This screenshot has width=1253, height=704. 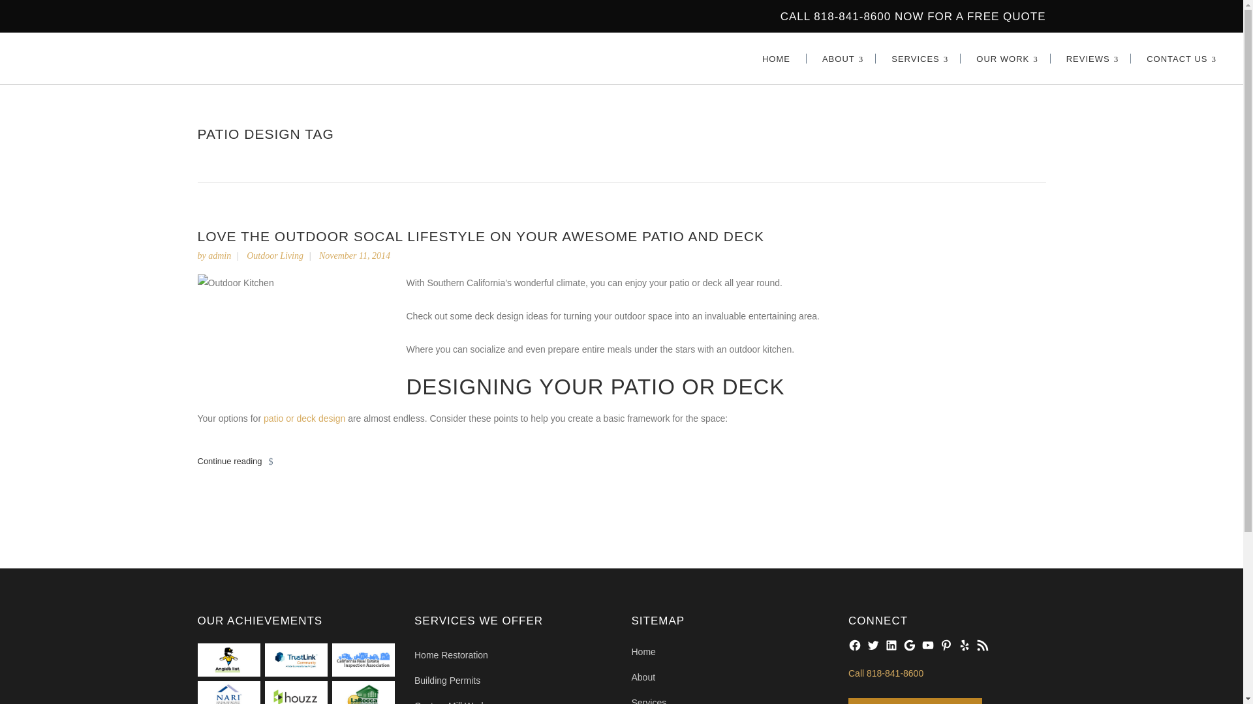 I want to click on REVIEWS, so click(x=1091, y=57).